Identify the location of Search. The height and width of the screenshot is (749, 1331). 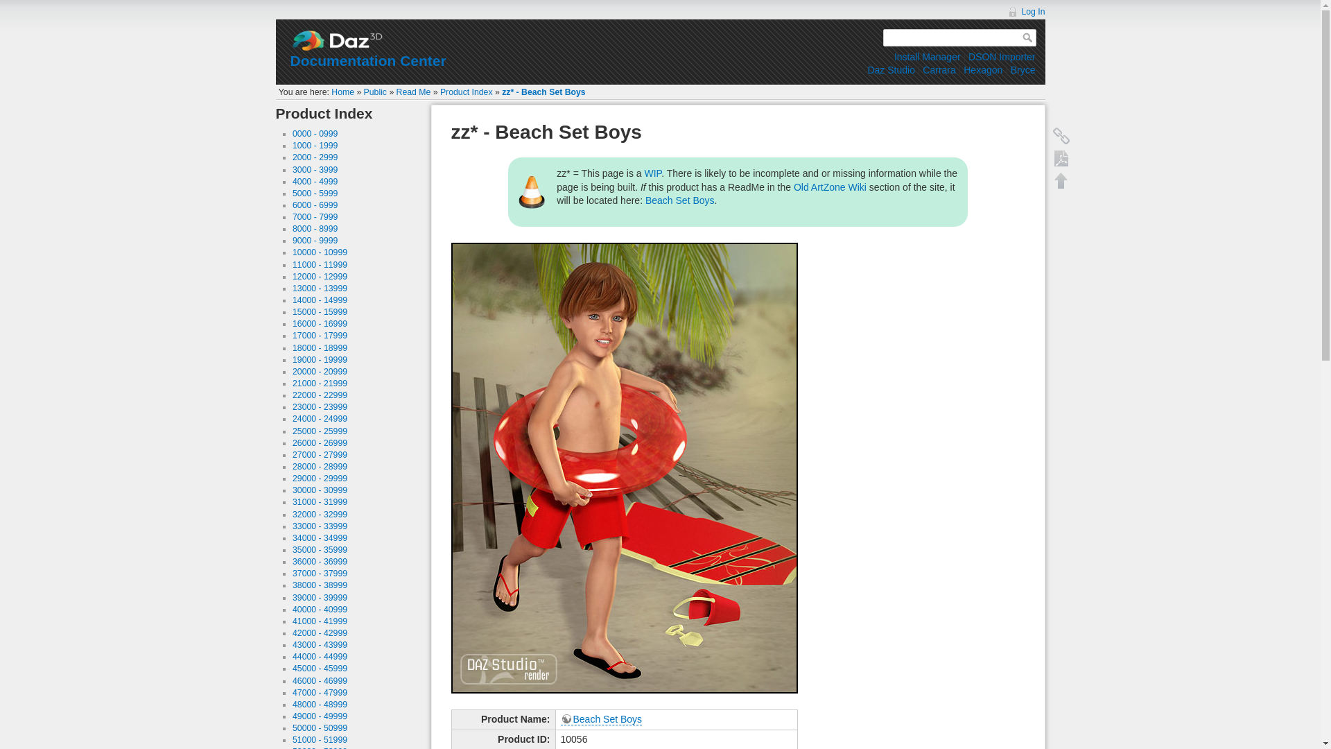
(1029, 37).